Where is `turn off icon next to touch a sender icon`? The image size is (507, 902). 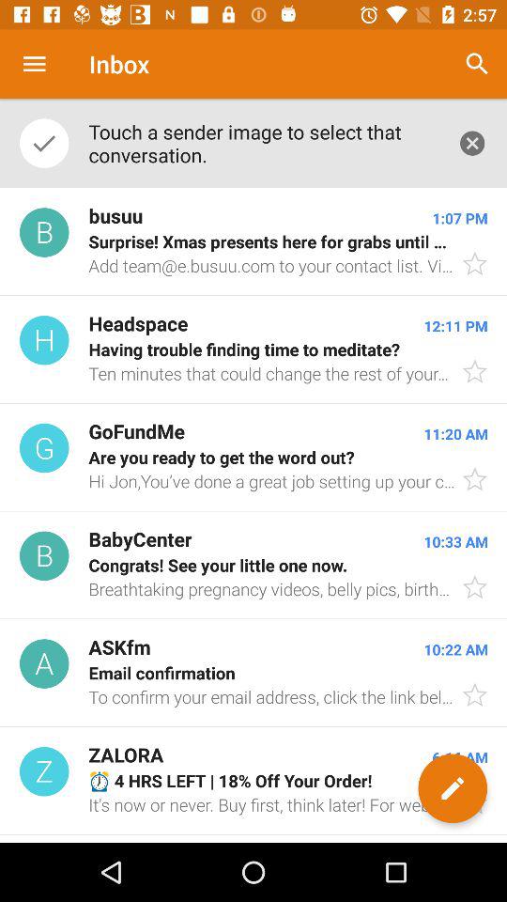 turn off icon next to touch a sender icon is located at coordinates (477, 64).